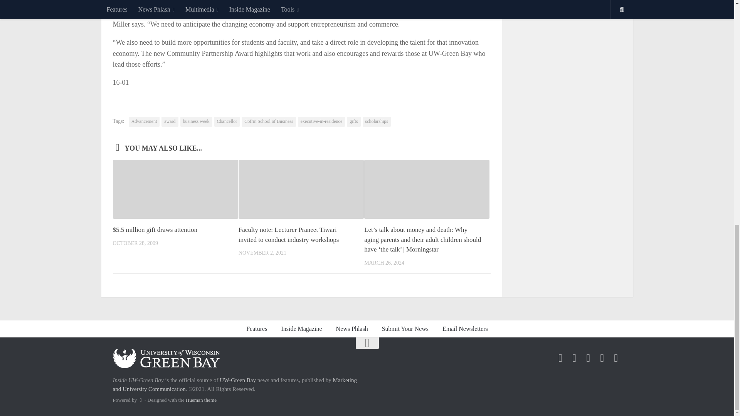 This screenshot has height=416, width=740. I want to click on business week, so click(197, 122).